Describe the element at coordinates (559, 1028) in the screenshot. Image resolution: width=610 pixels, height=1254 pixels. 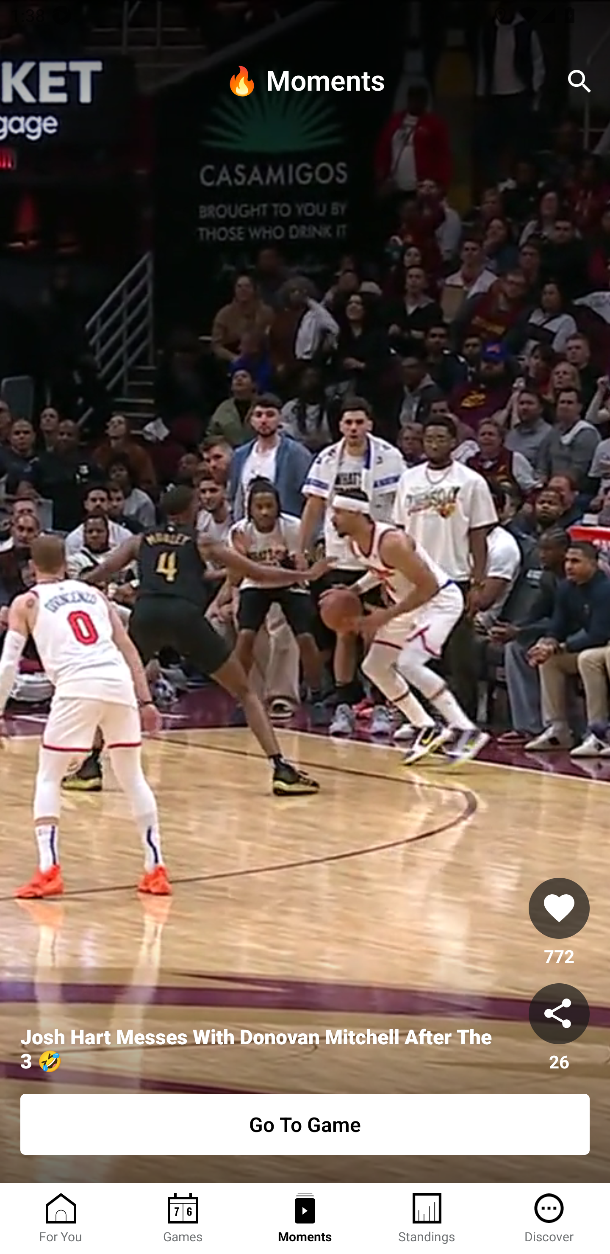
I see `share 26 26 Shares` at that location.